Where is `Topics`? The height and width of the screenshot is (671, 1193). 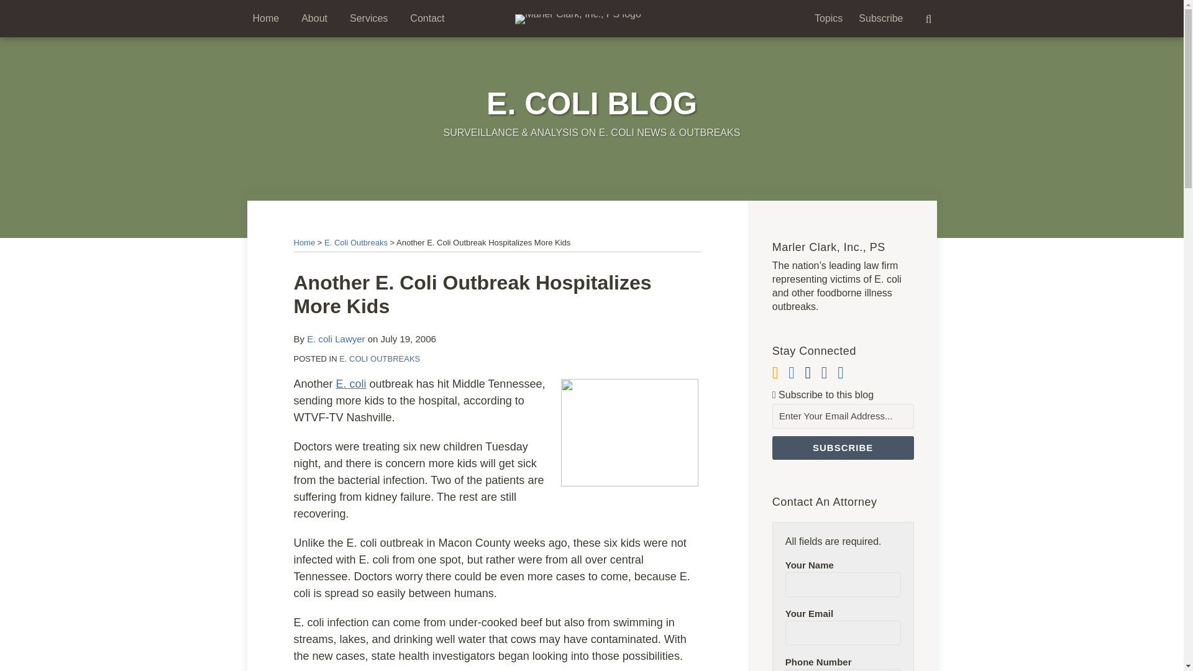
Topics is located at coordinates (828, 19).